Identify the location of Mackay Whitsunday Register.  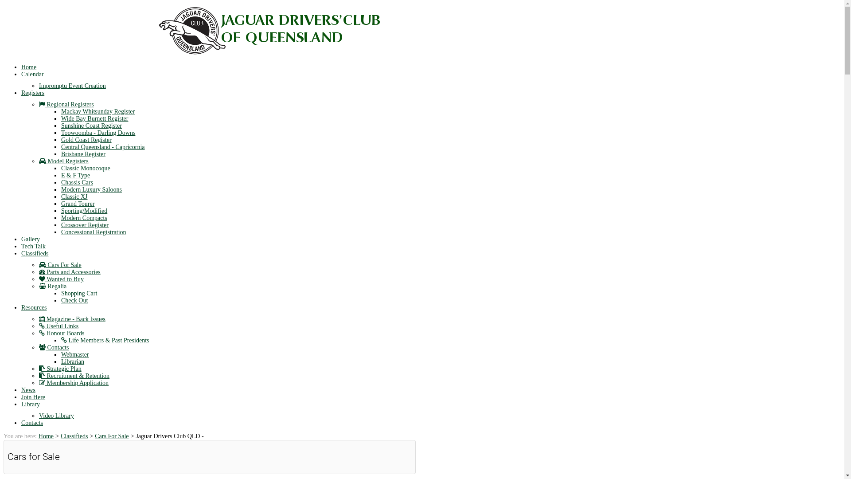
(98, 112).